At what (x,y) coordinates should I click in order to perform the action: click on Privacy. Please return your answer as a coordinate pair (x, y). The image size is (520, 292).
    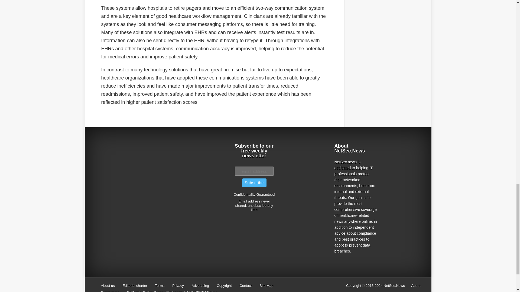
    Looking at the image, I should click on (178, 286).